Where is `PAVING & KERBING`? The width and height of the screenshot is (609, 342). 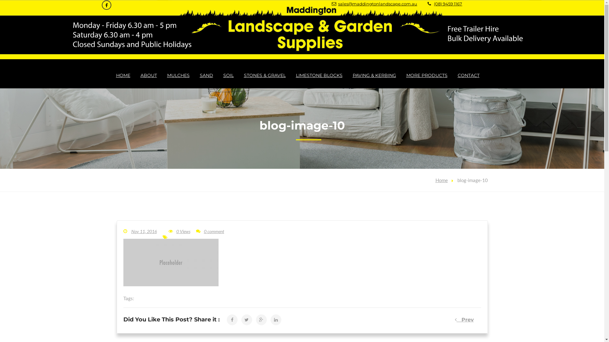 PAVING & KERBING is located at coordinates (374, 75).